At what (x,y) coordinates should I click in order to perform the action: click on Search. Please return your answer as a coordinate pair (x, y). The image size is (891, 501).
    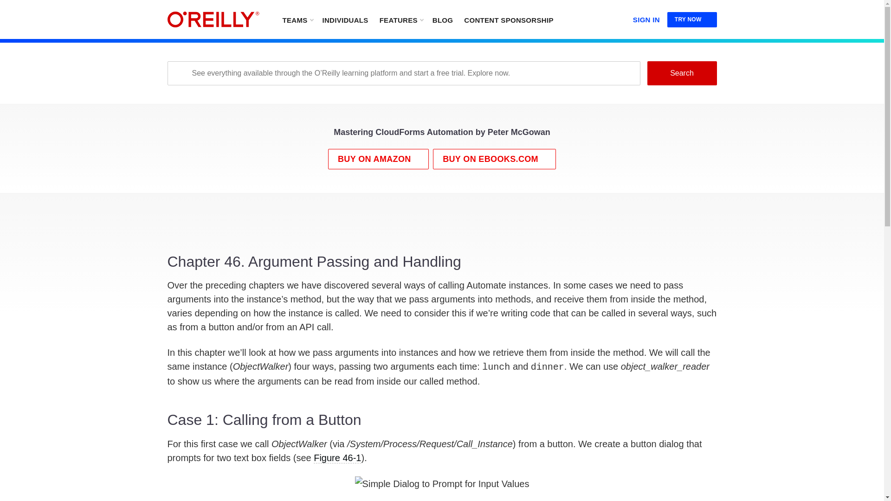
    Looking at the image, I should click on (681, 73).